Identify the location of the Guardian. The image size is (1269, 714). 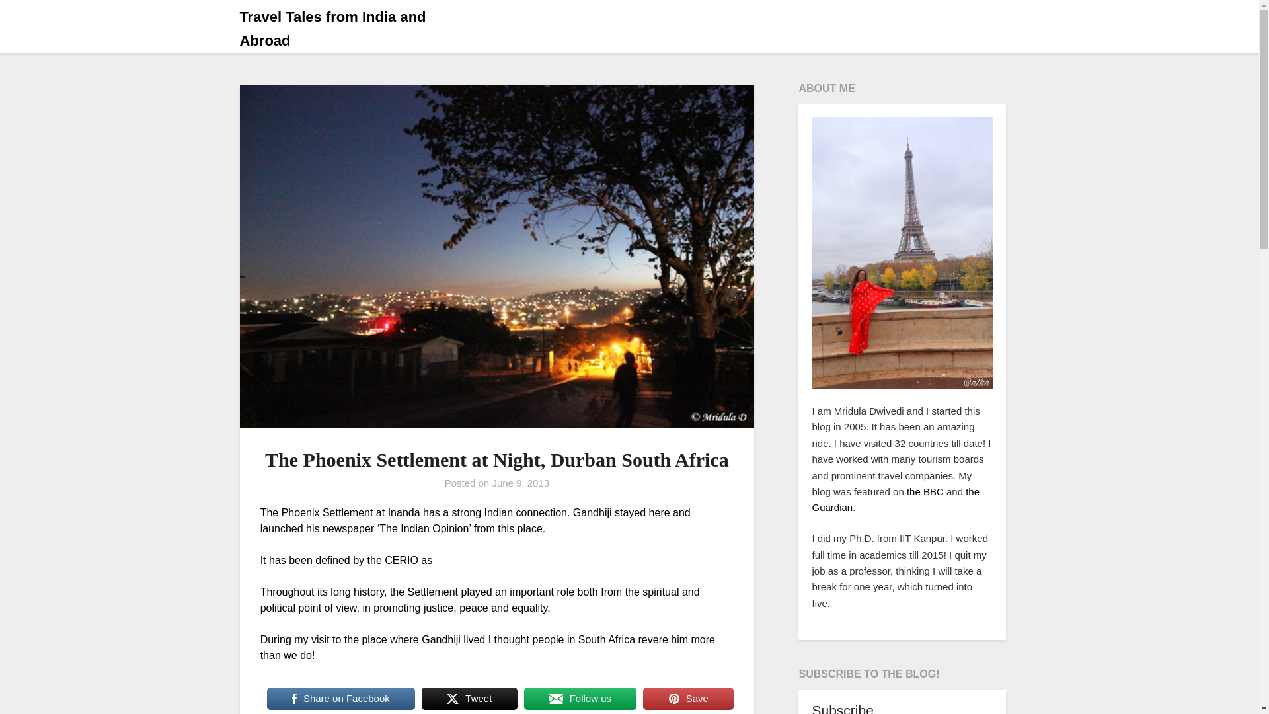
(896, 500).